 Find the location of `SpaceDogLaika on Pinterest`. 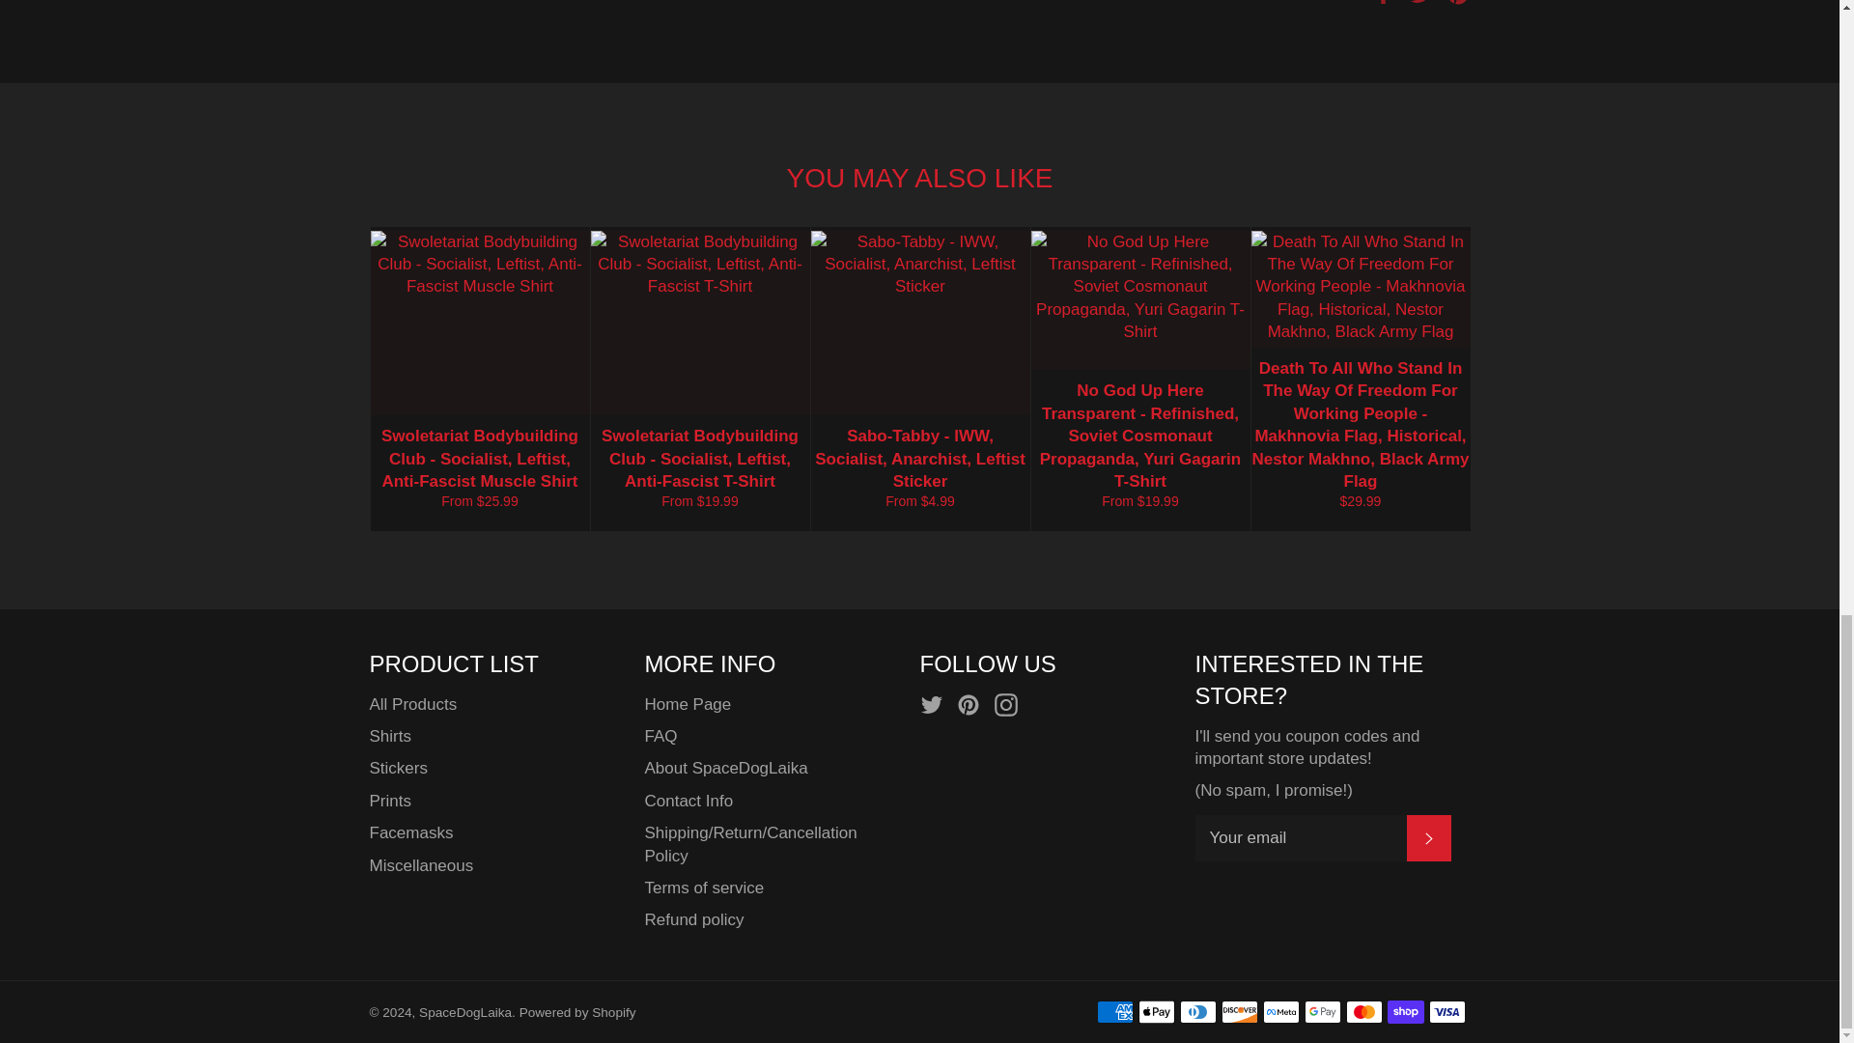

SpaceDogLaika on Pinterest is located at coordinates (973, 705).